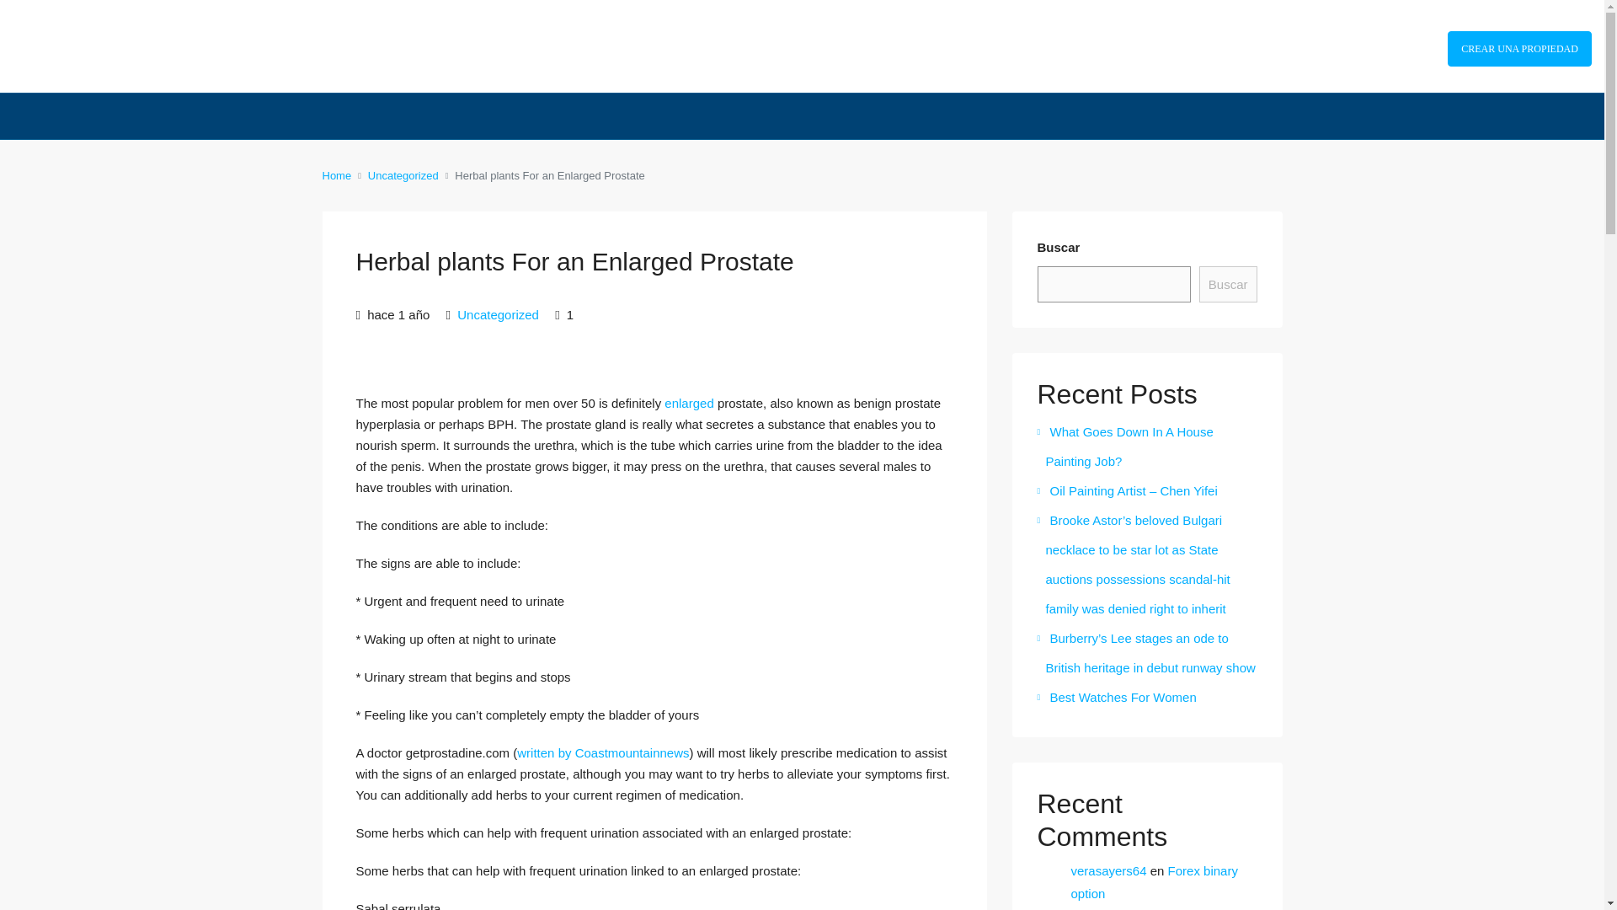 This screenshot has width=1617, height=910. Describe the element at coordinates (1519, 48) in the screenshot. I see `CREAR UNA PROPIEDAD` at that location.